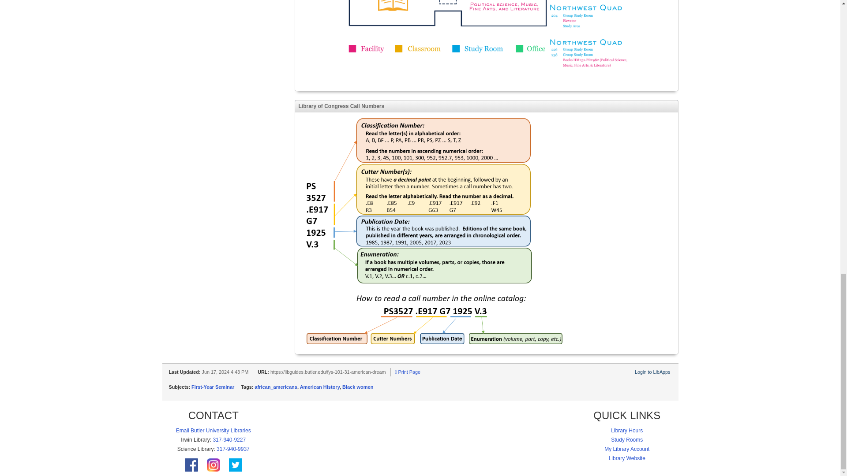 The image size is (847, 476). What do you see at coordinates (233, 449) in the screenshot?
I see `317-940-9937` at bounding box center [233, 449].